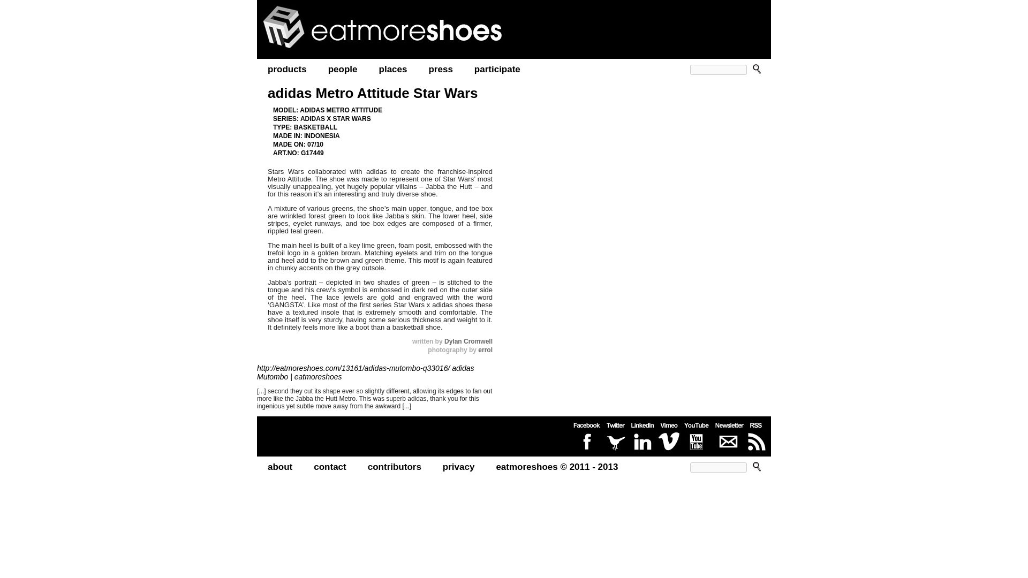 Image resolution: width=1028 pixels, height=578 pixels. I want to click on Vimeo, so click(669, 437).